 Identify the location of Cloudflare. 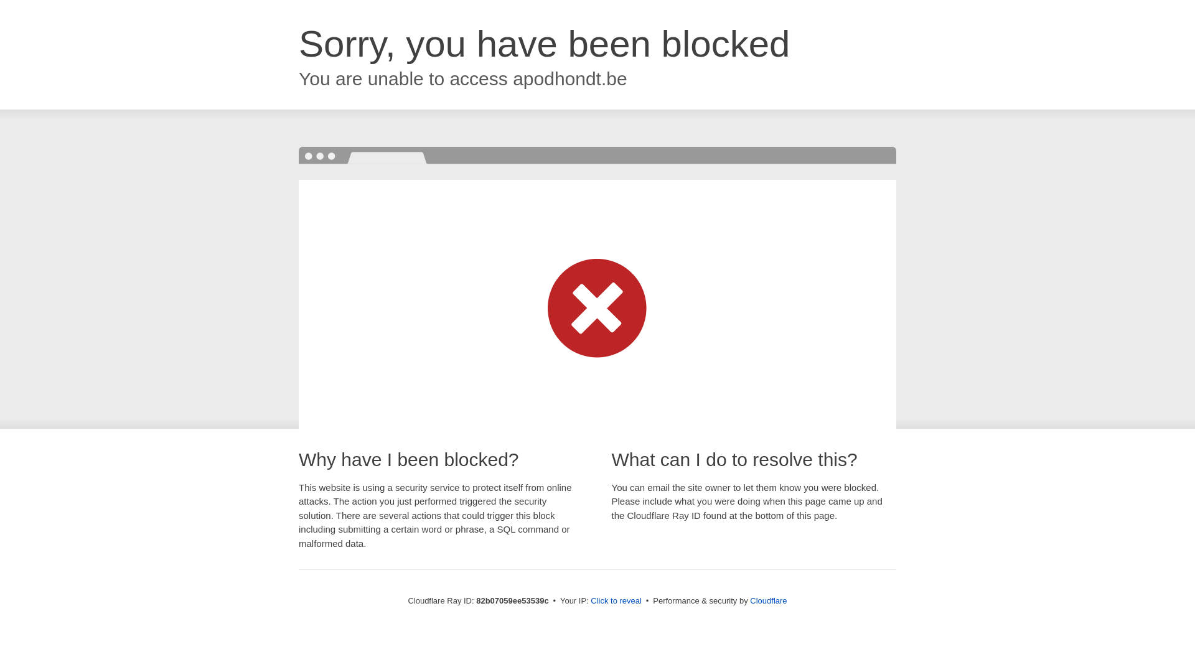
(768, 601).